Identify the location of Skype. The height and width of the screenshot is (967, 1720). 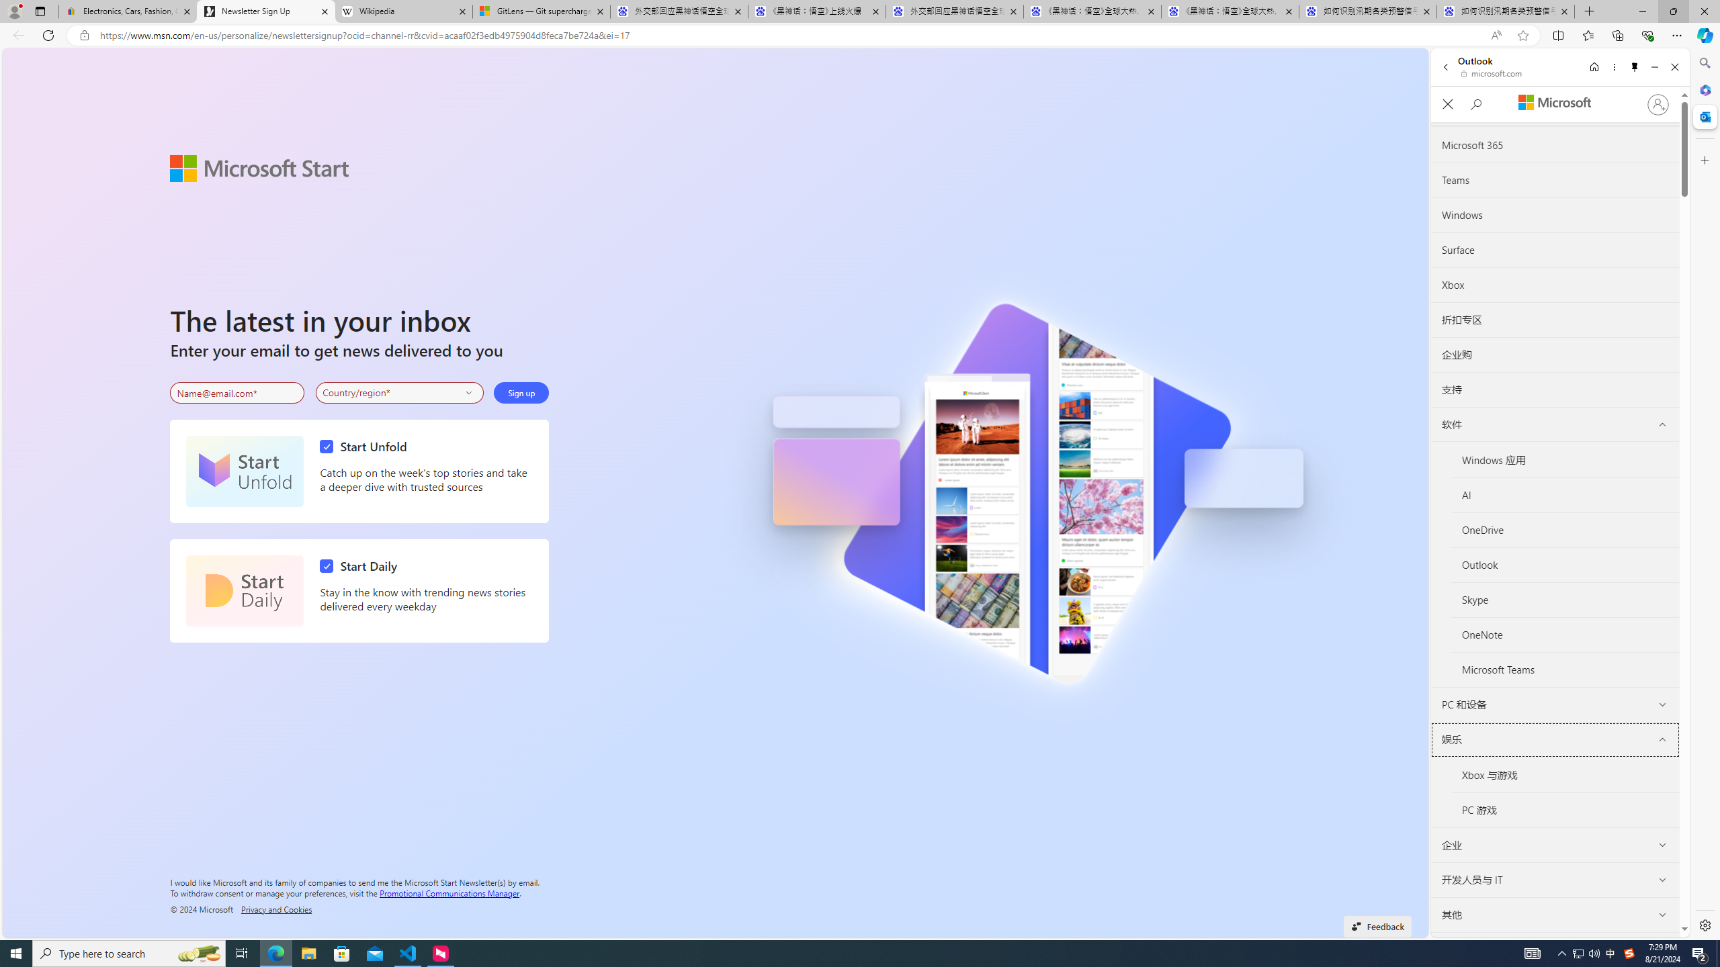
(1565, 600).